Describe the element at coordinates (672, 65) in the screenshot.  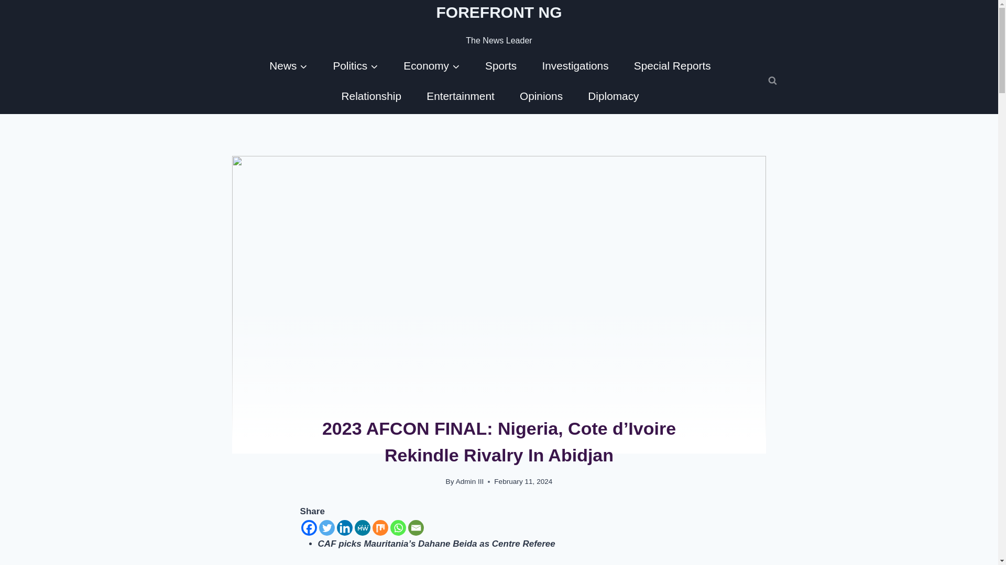
I see `Special Reports` at that location.